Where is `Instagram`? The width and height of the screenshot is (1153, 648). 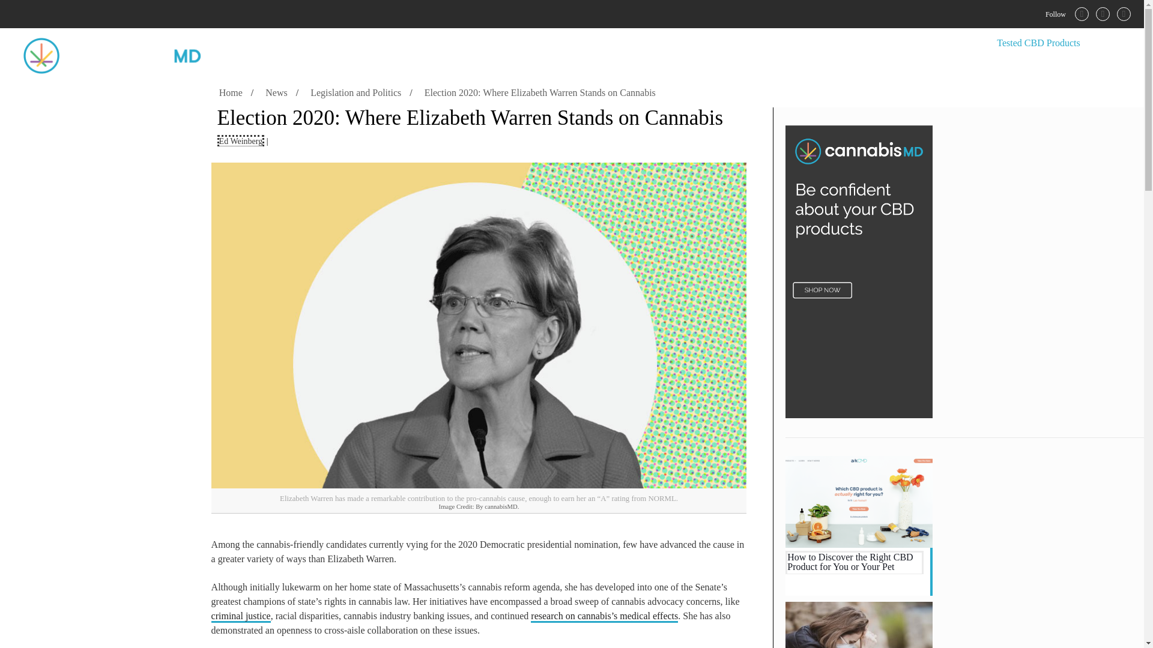 Instagram is located at coordinates (1123, 13).